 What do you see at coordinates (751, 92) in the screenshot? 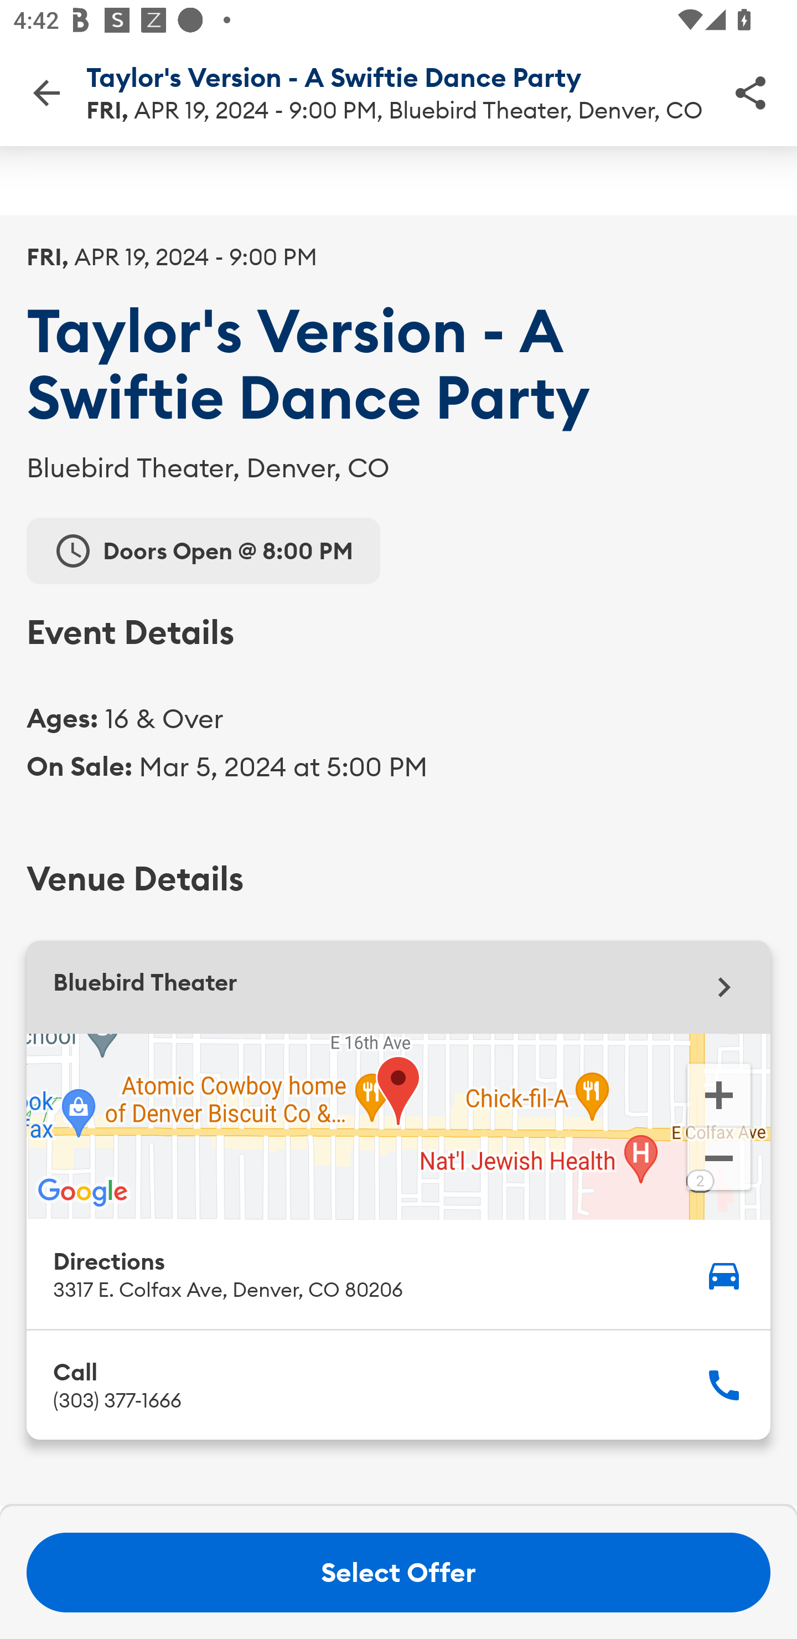
I see `Share` at bounding box center [751, 92].